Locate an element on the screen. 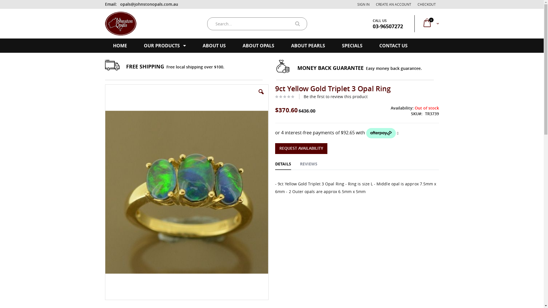 This screenshot has width=548, height=308. CHECKOUT is located at coordinates (427, 4).